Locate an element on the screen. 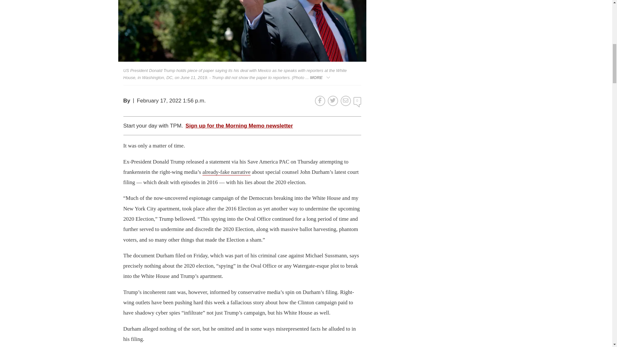 This screenshot has width=617, height=347. Read our mission is located at coordinates (193, 104).